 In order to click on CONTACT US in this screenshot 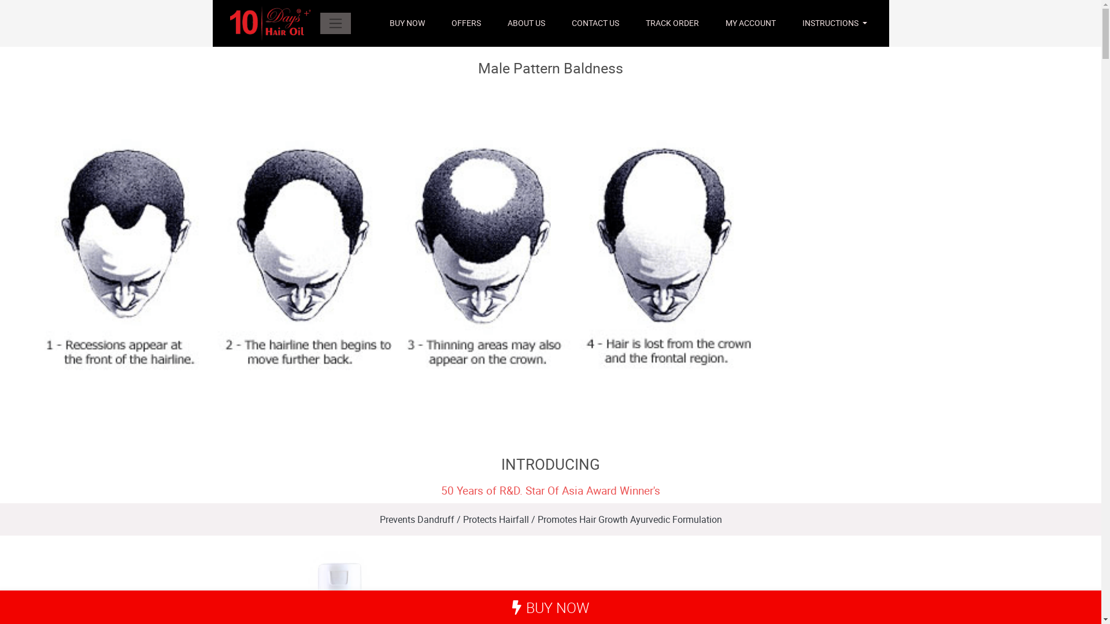, I will do `click(595, 23)`.